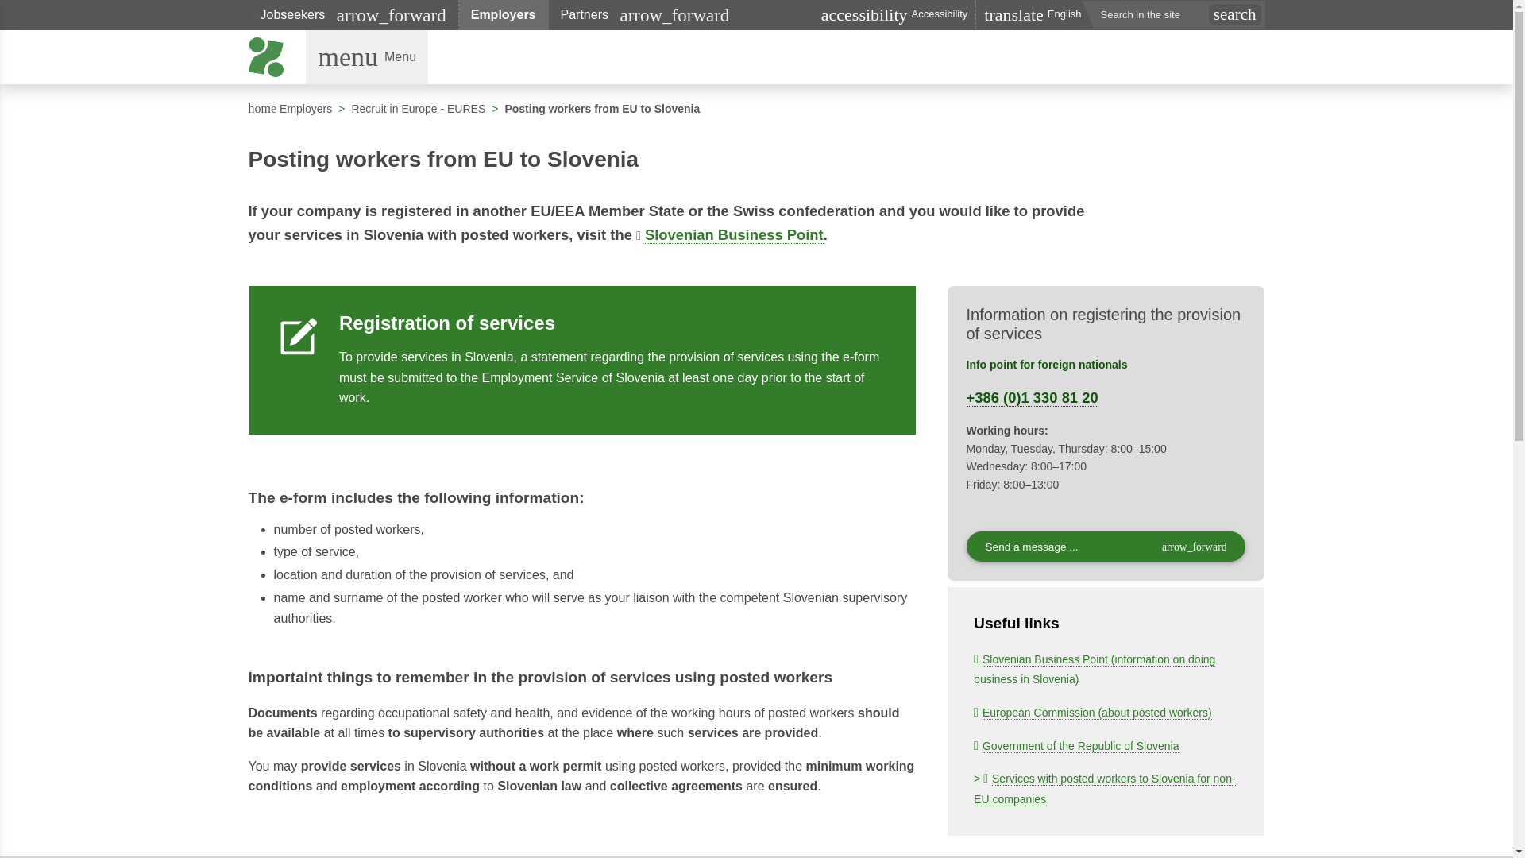 This screenshot has width=1525, height=858. Describe the element at coordinates (729, 234) in the screenshot. I see `Recruit in Europe - EURES` at that location.